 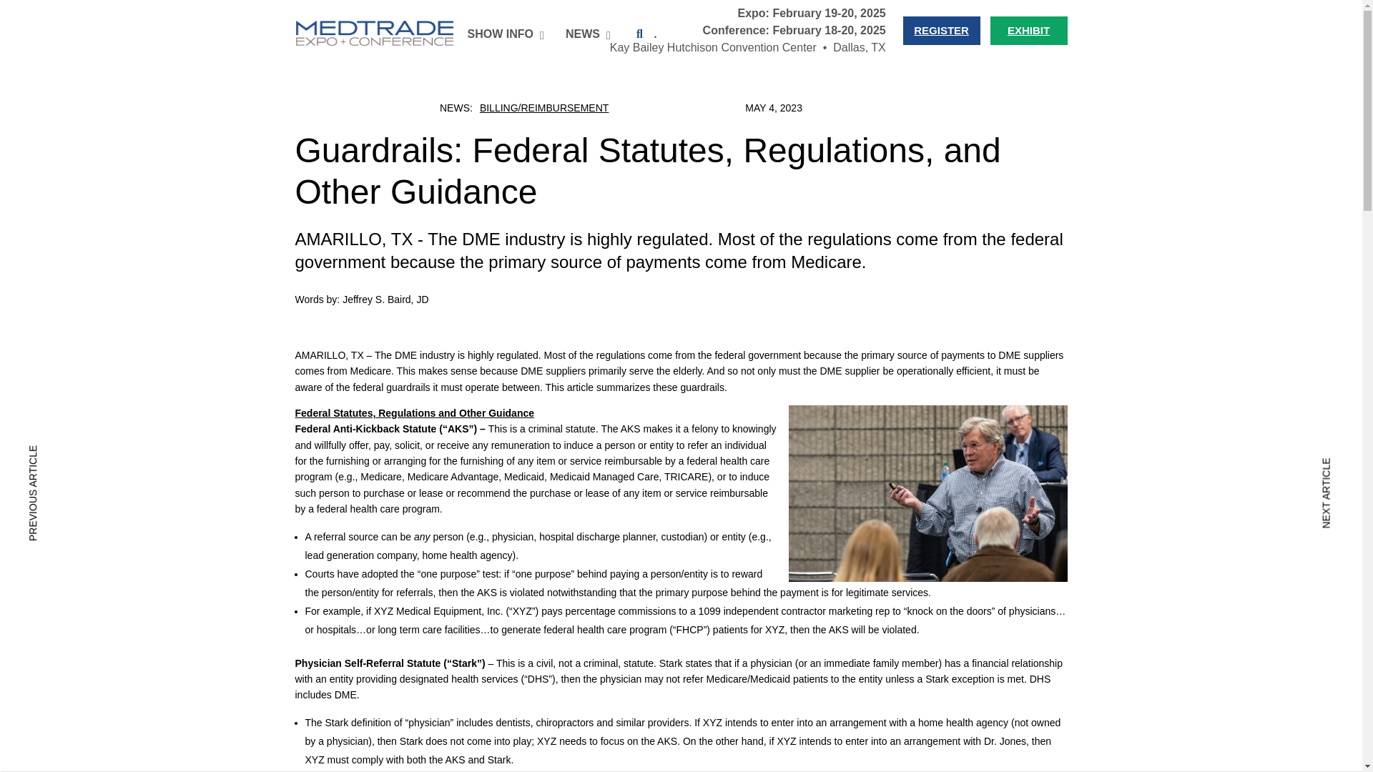 I want to click on SHOW INFO, so click(x=502, y=34).